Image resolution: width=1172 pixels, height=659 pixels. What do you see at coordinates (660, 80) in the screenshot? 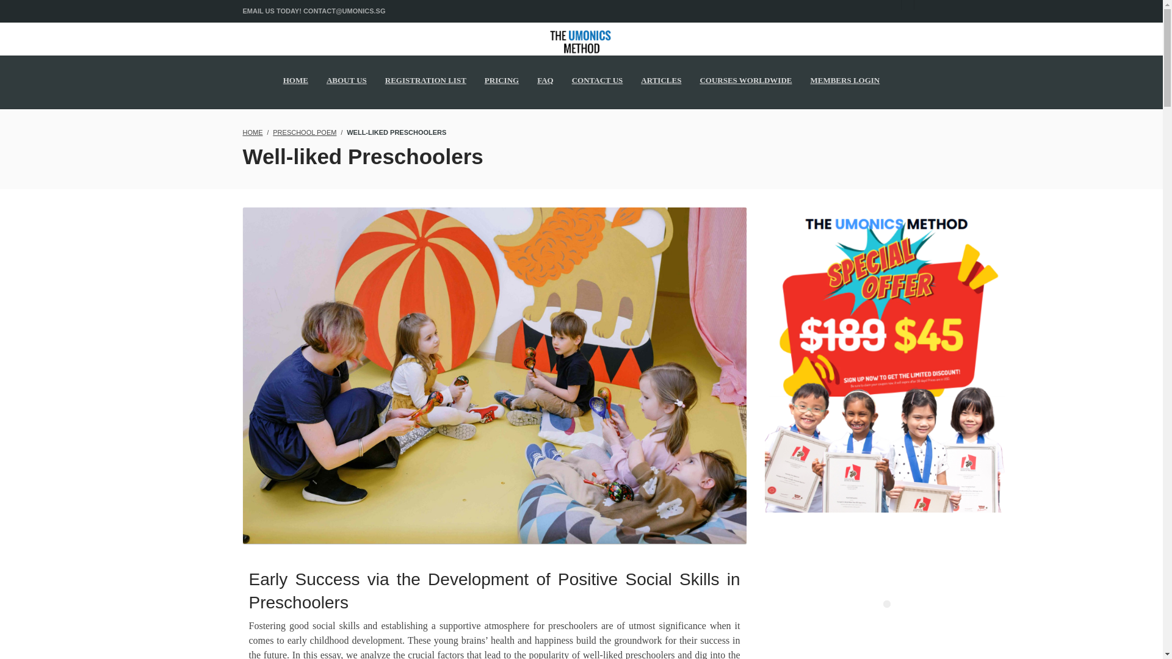
I see `ARTICLES` at bounding box center [660, 80].